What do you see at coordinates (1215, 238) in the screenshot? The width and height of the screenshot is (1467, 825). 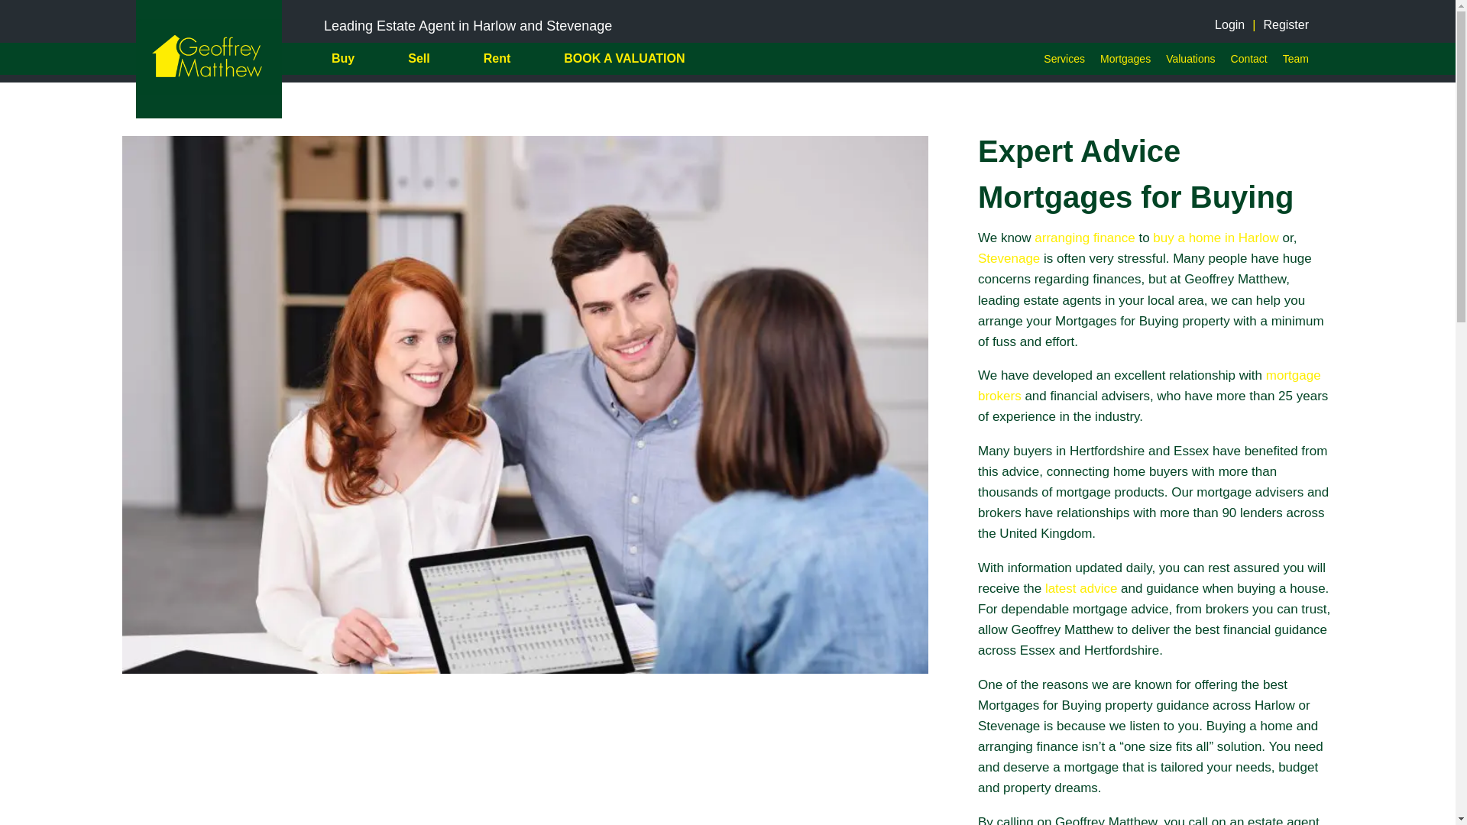 I see `buy a home in Harlow` at bounding box center [1215, 238].